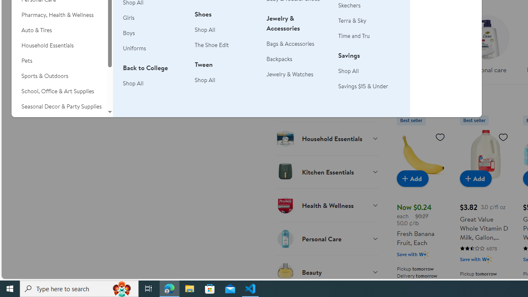 The width and height of the screenshot is (528, 297). Describe the element at coordinates (154, 49) in the screenshot. I see `Uniforms` at that location.